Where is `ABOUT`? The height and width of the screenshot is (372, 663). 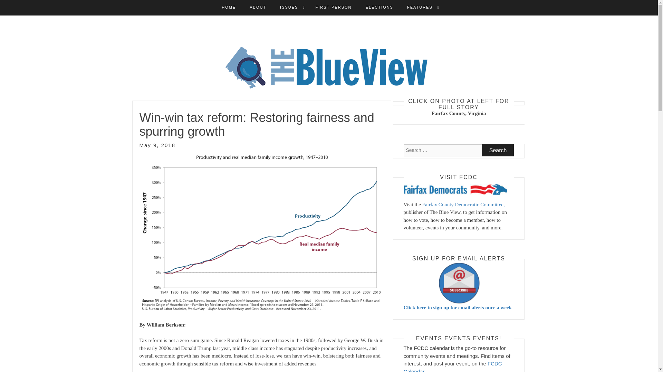 ABOUT is located at coordinates (258, 8).